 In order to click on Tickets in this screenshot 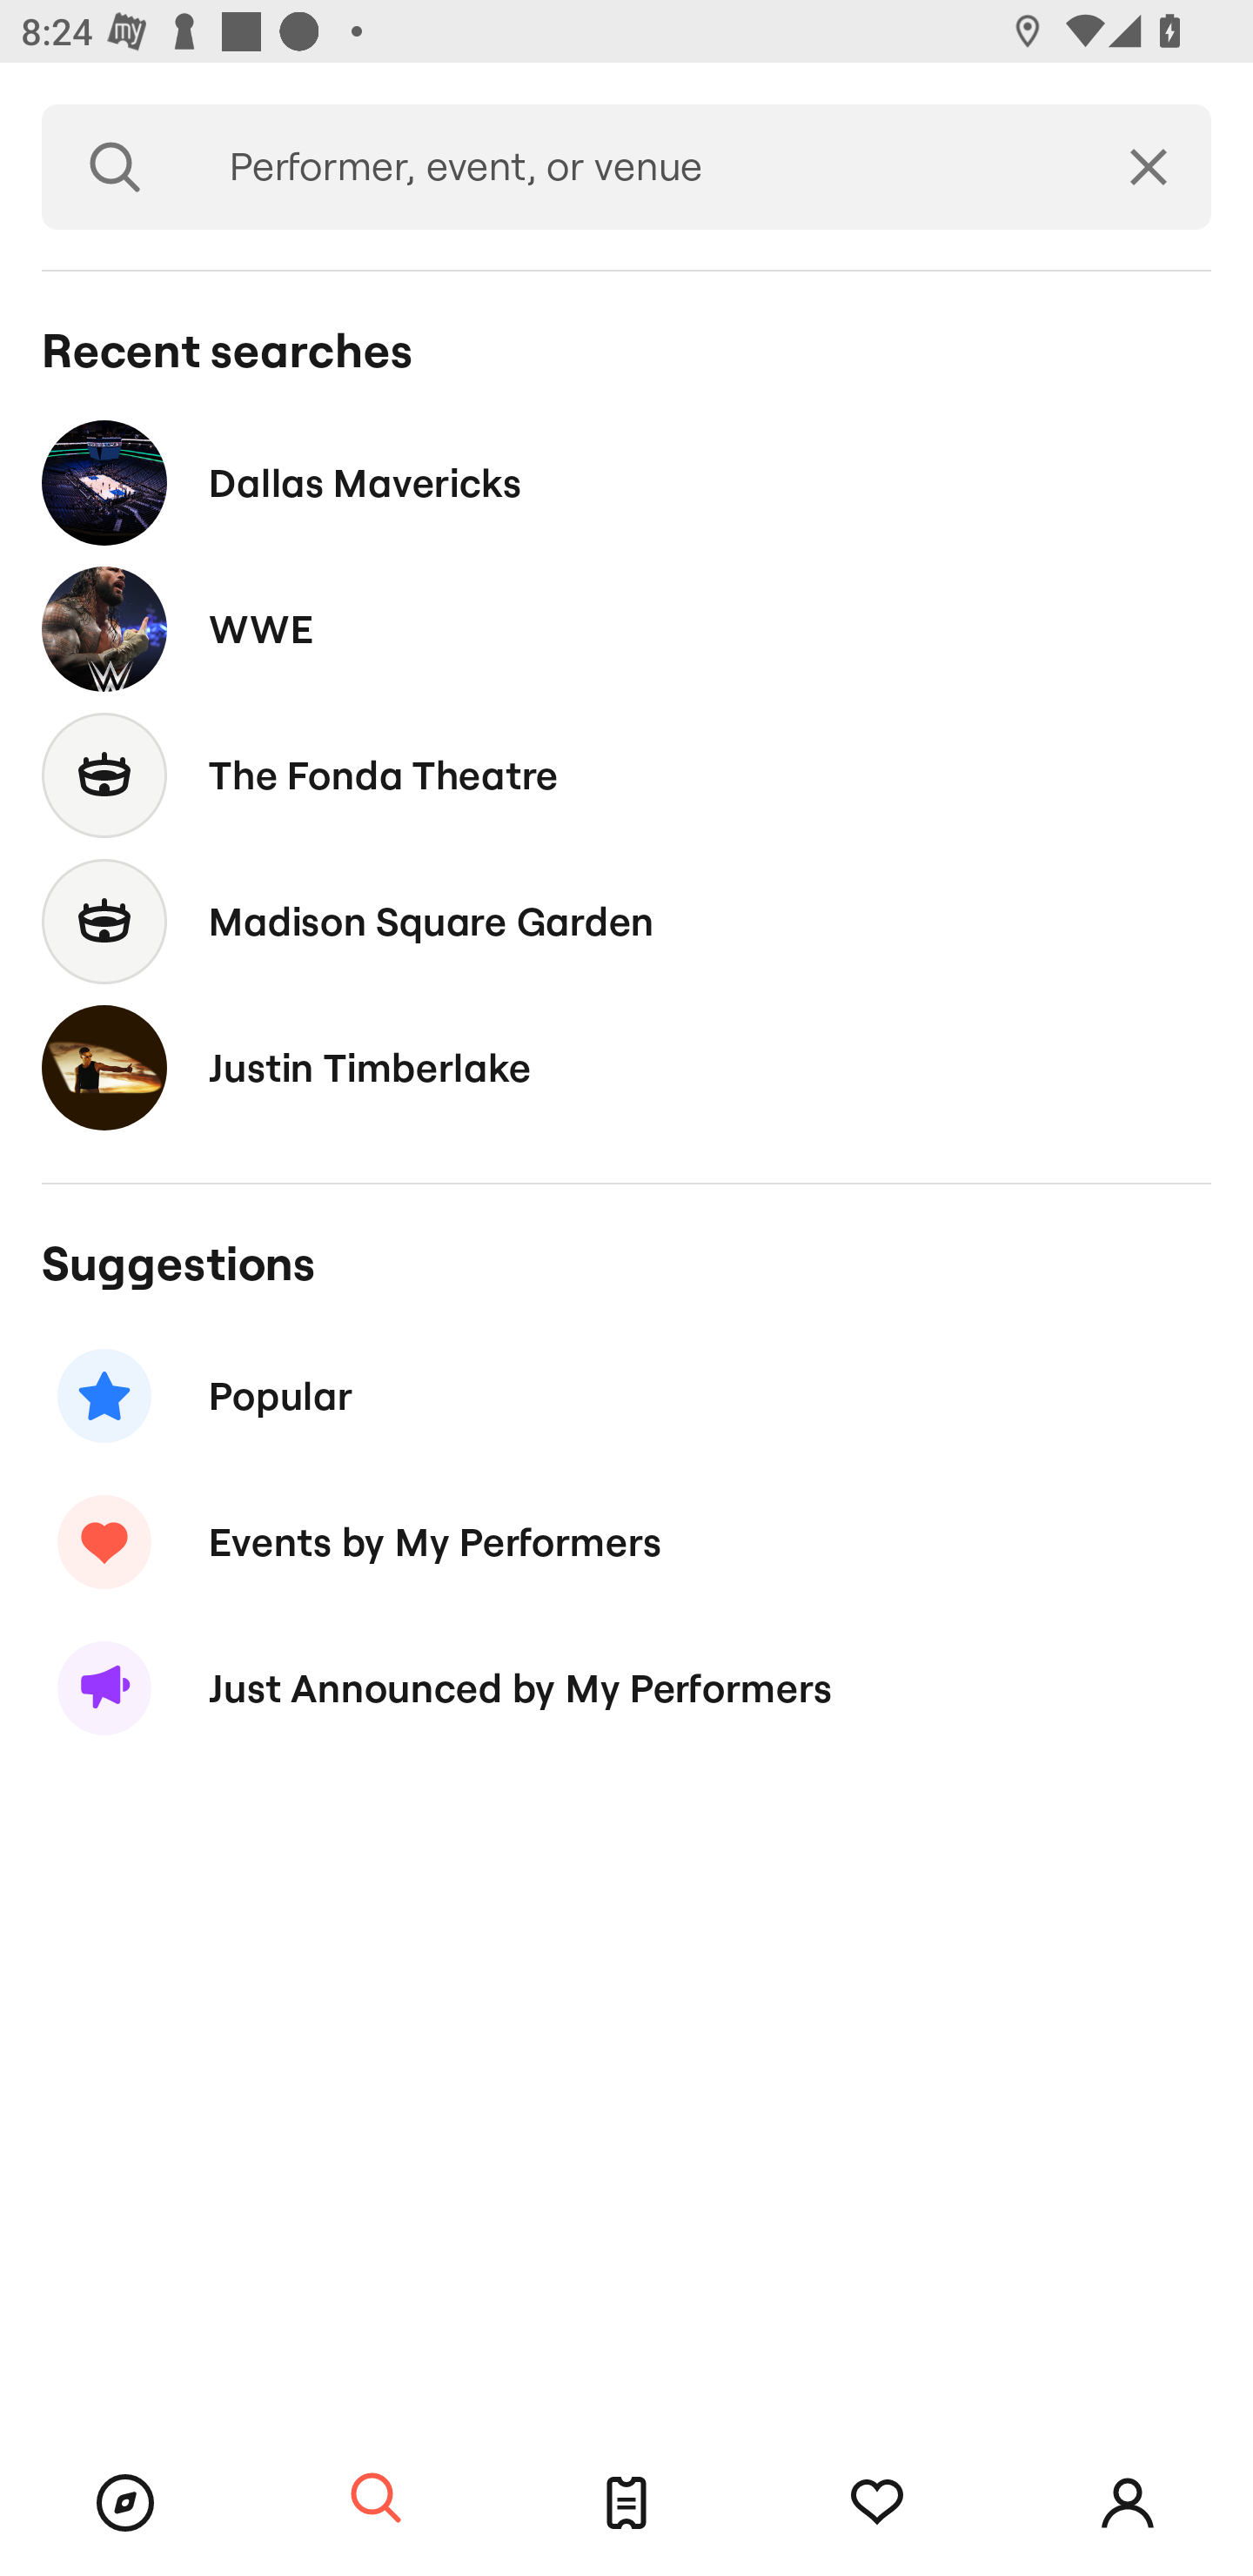, I will do `click(626, 2503)`.